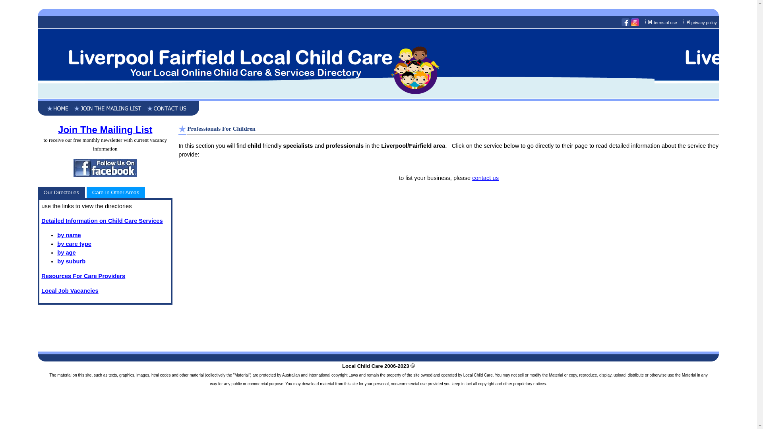  Describe the element at coordinates (105, 131) in the screenshot. I see `Join The Mailing List` at that location.